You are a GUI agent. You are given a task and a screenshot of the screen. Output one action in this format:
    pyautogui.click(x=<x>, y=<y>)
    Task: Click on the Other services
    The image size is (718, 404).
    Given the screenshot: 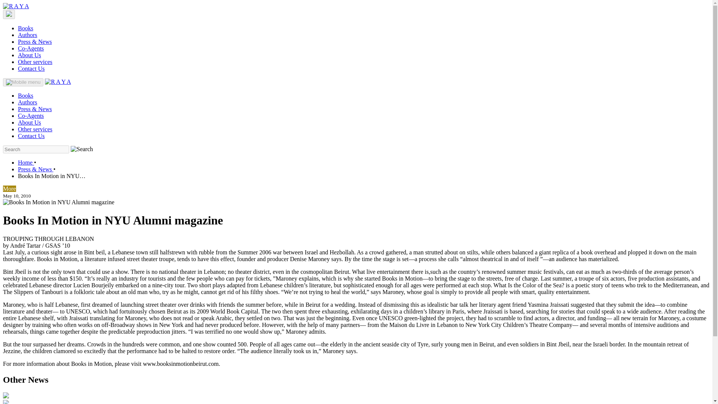 What is the action you would take?
    pyautogui.click(x=35, y=129)
    